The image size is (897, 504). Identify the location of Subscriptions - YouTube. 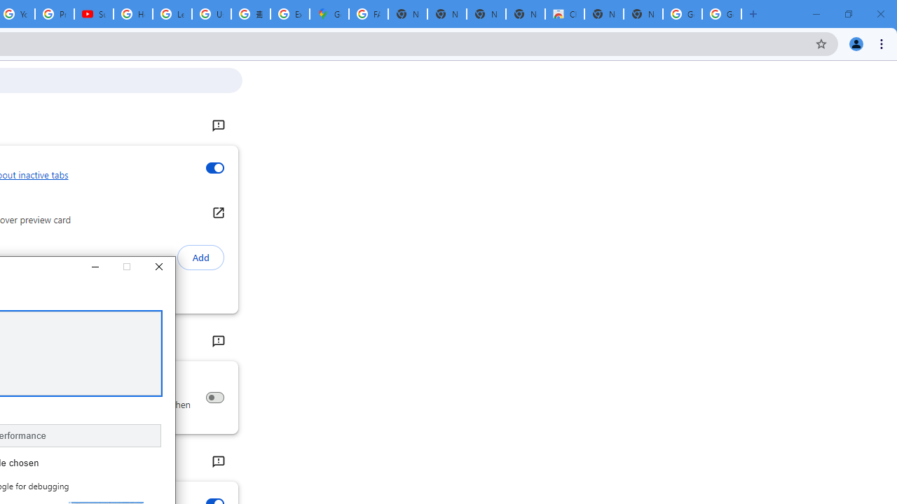
(94, 14).